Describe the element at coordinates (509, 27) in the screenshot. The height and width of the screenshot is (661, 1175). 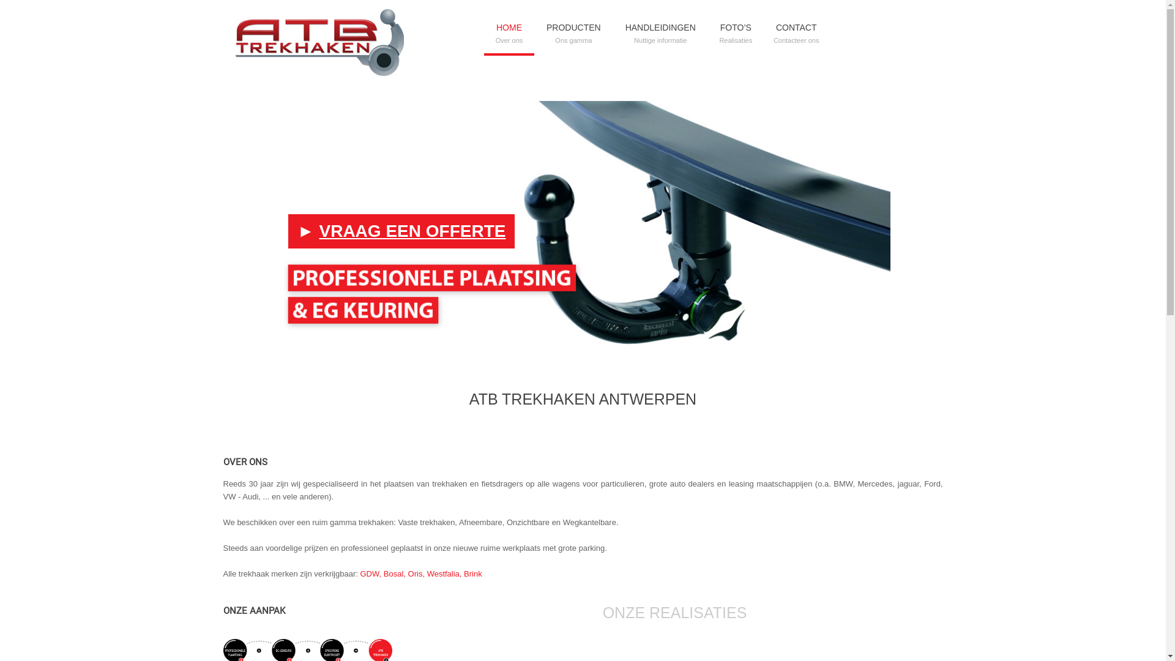
I see `HOME
Over ons` at that location.